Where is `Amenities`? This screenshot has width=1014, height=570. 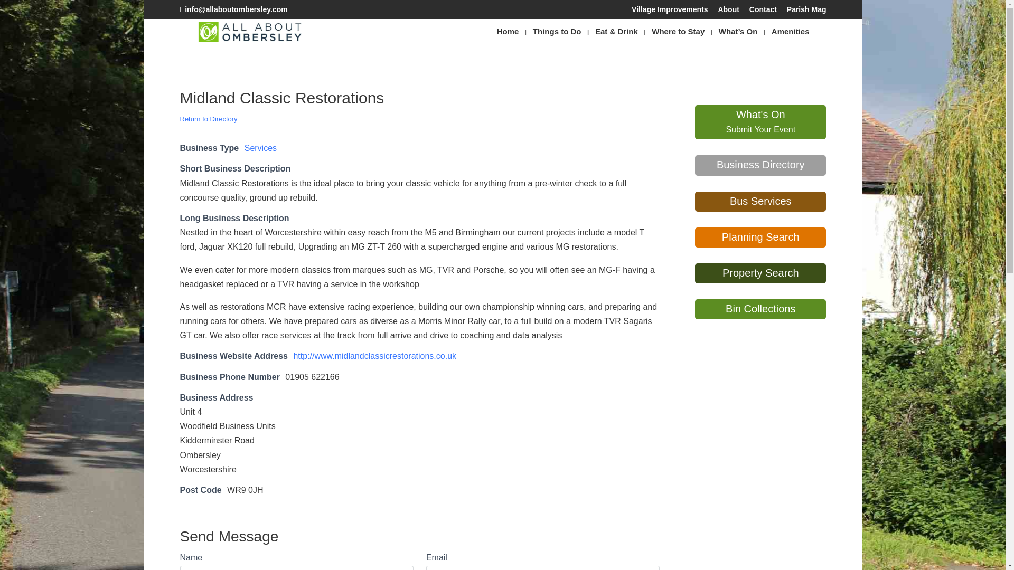
Amenities is located at coordinates (790, 37).